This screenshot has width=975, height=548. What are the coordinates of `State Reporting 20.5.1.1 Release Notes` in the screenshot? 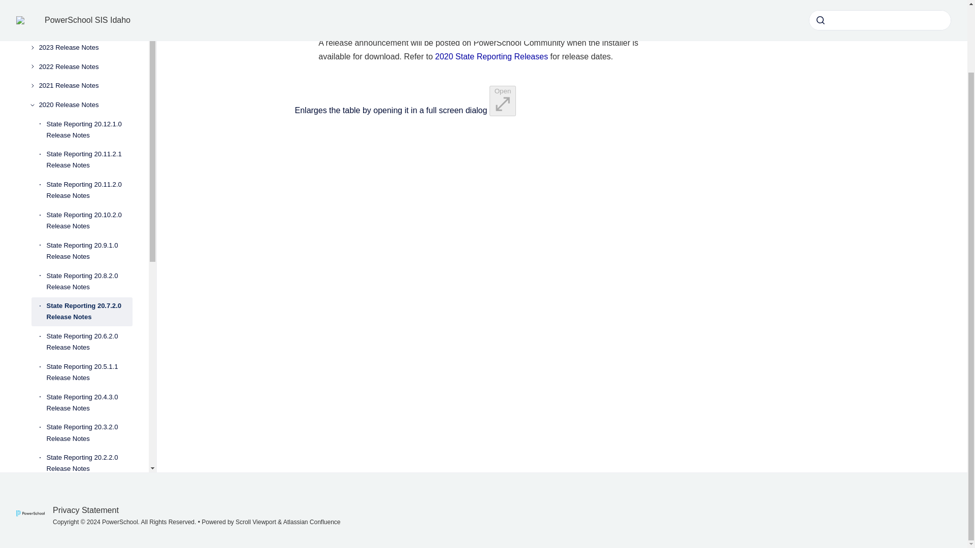 It's located at (89, 372).